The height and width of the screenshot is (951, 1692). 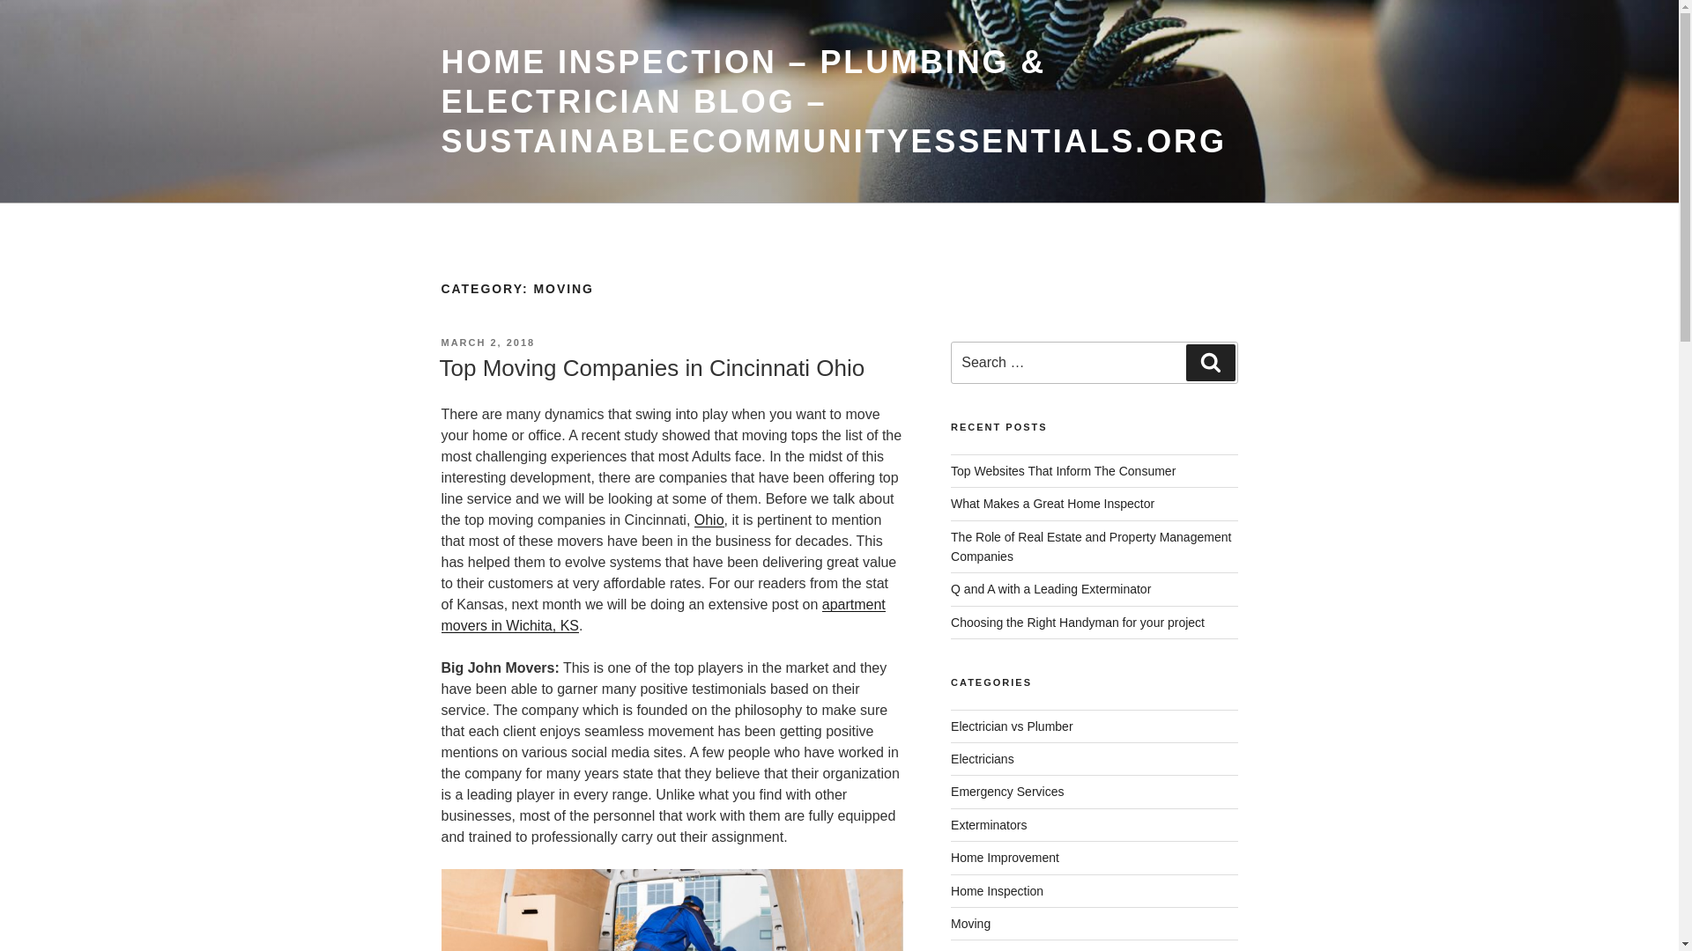 I want to click on Ohio, so click(x=709, y=520).